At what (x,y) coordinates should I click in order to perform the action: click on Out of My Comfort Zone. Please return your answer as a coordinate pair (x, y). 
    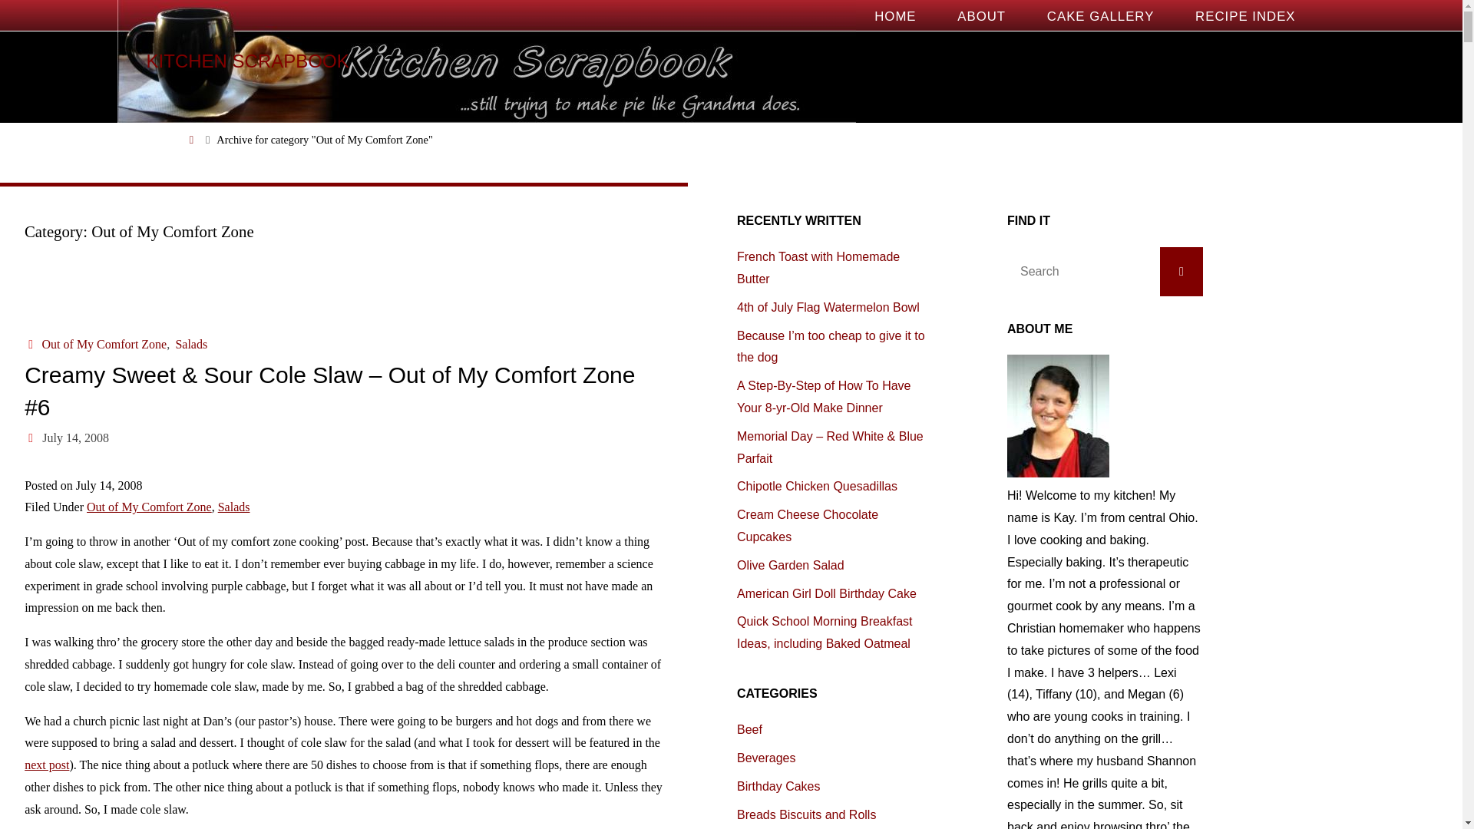
    Looking at the image, I should click on (149, 507).